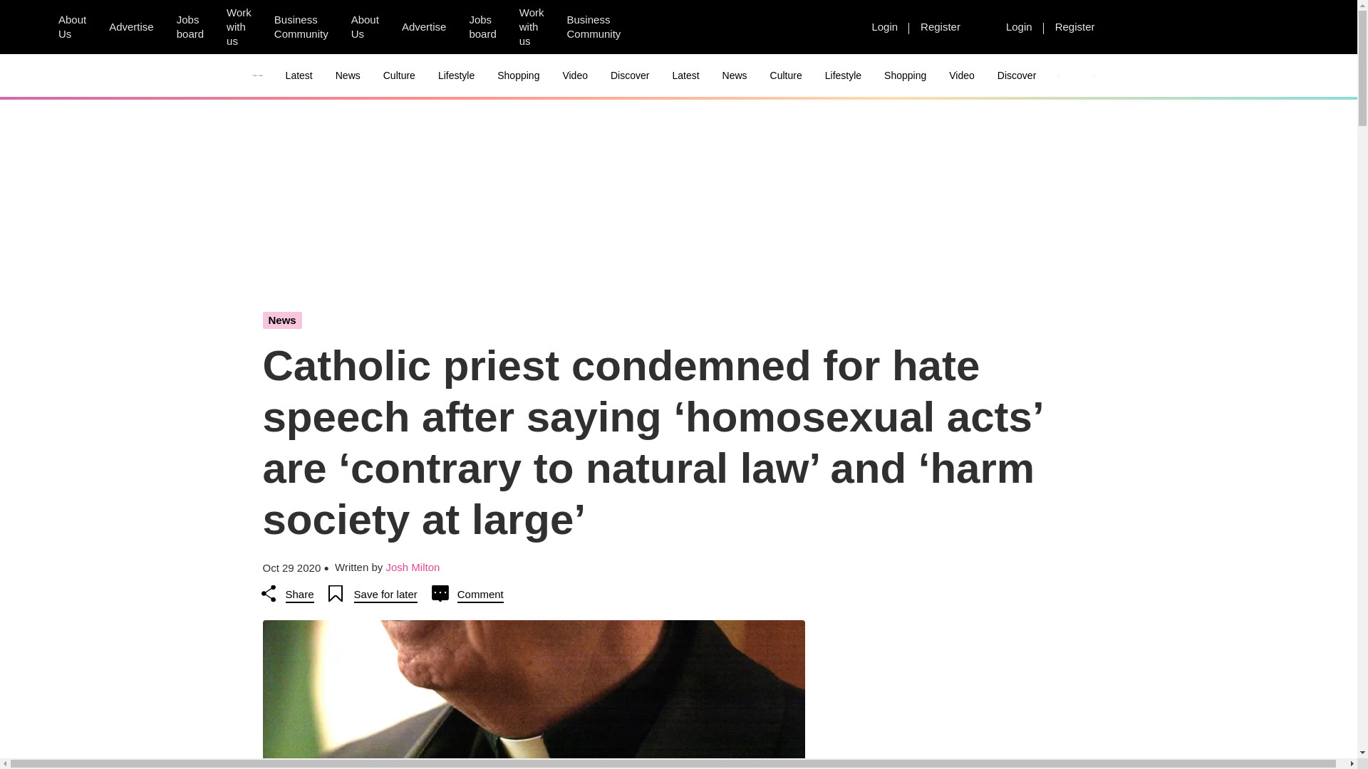 This screenshot has width=1368, height=769. Describe the element at coordinates (424, 26) in the screenshot. I see `Advertise` at that location.